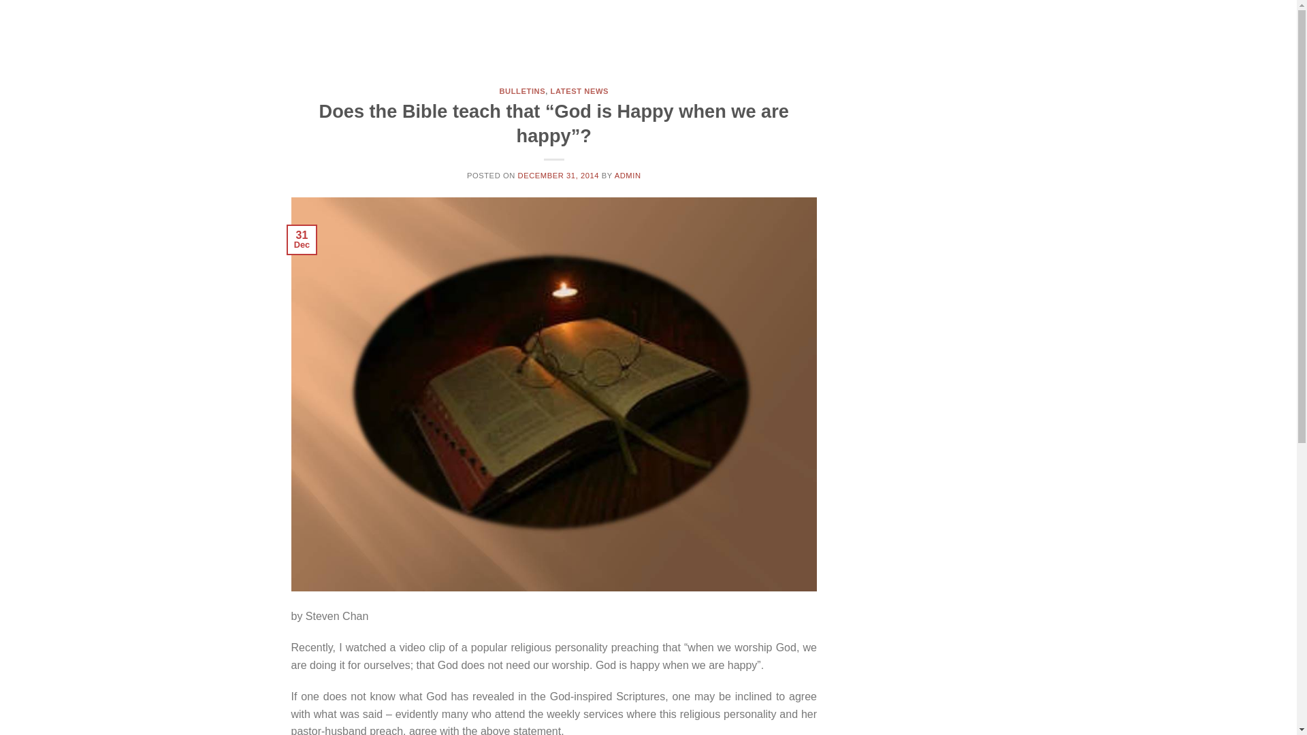  Describe the element at coordinates (628, 175) in the screenshot. I see `ADMIN` at that location.